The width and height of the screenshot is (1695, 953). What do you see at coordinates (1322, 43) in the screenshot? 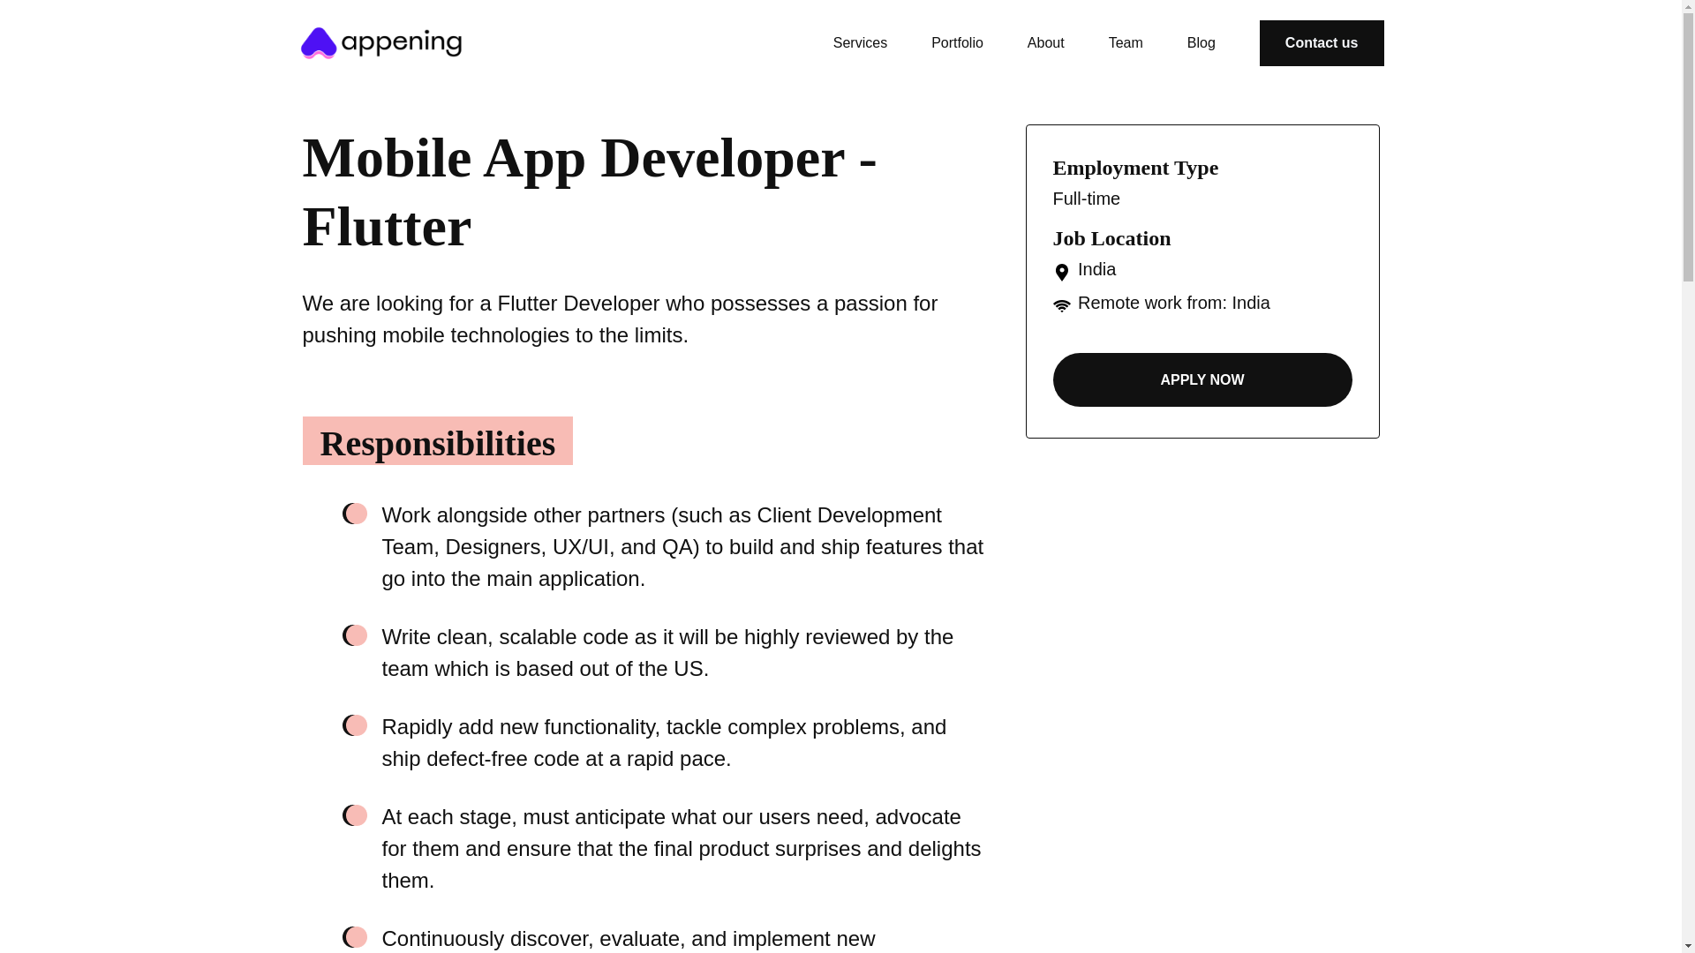
I see `Contact us` at bounding box center [1322, 43].